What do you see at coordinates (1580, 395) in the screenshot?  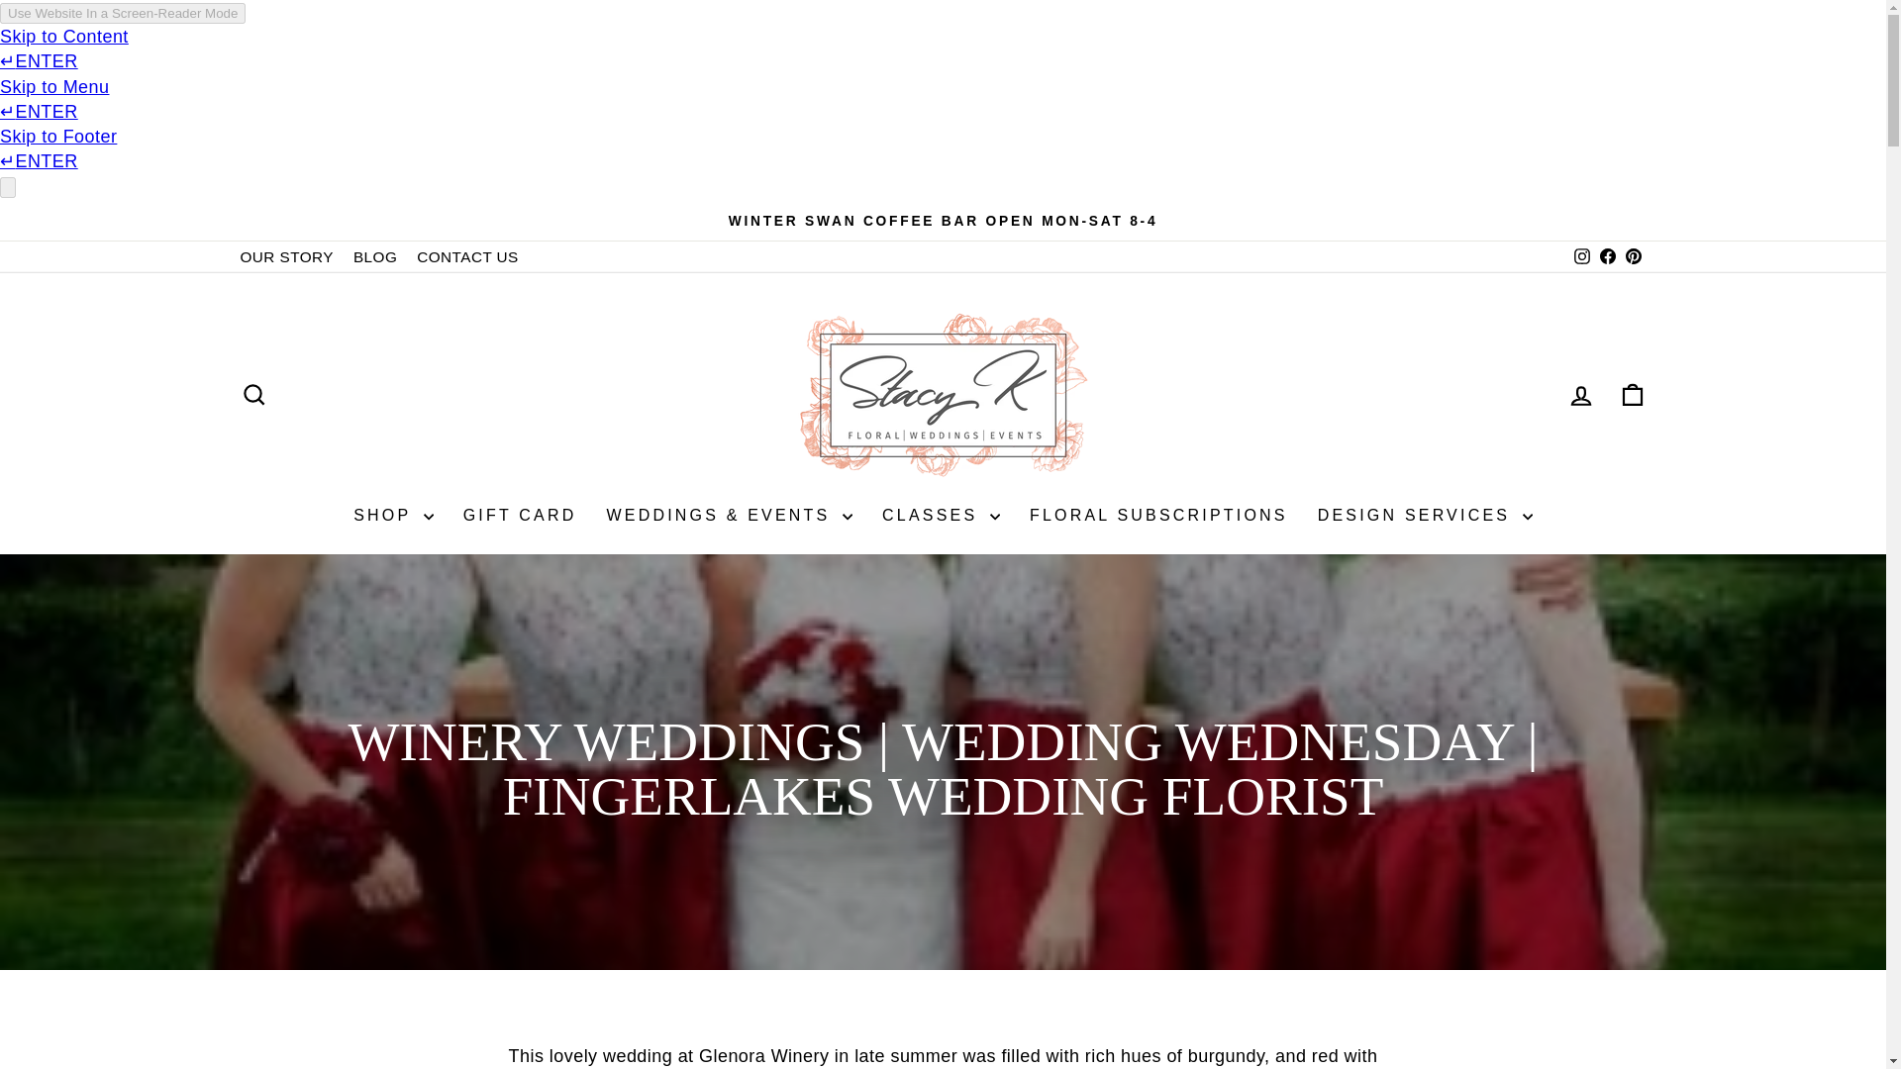 I see `ACCOUNT` at bounding box center [1580, 395].